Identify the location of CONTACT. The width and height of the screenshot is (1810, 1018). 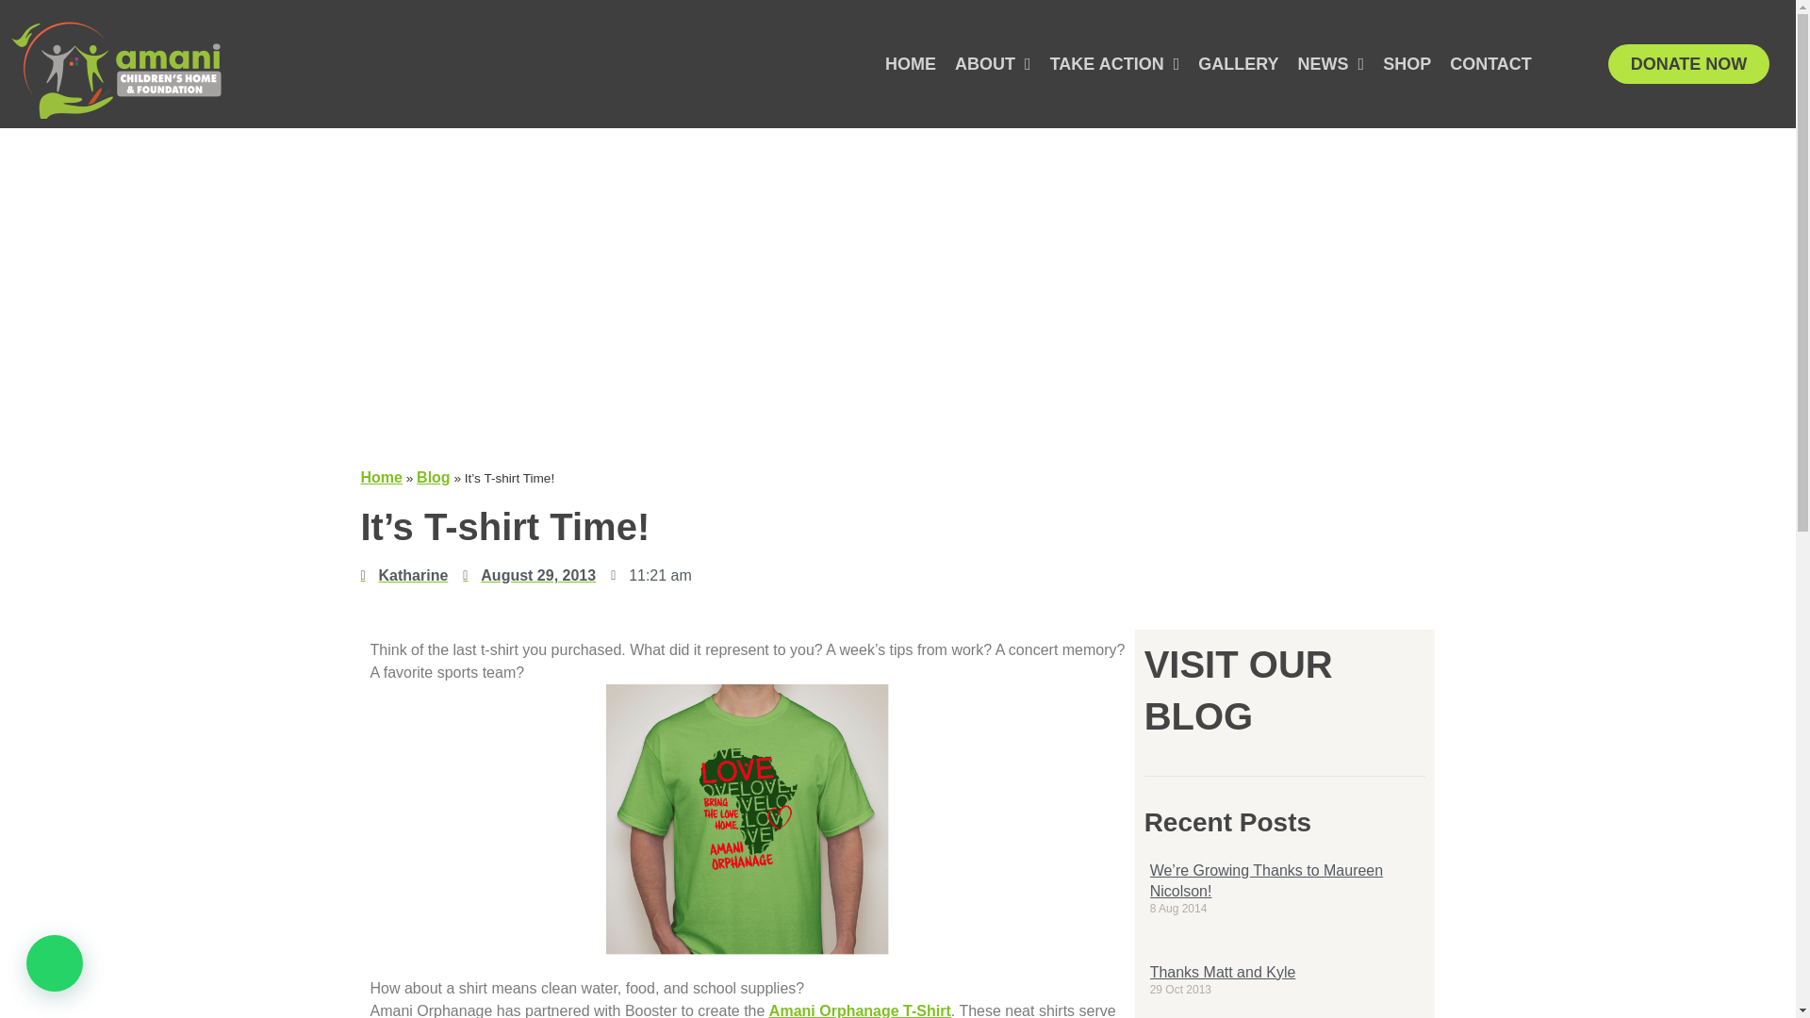
(1491, 64).